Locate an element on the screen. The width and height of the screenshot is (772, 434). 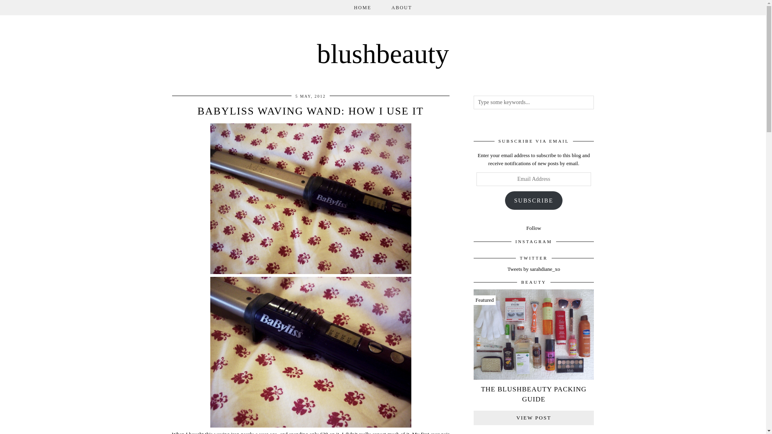
blushbeauty is located at coordinates (383, 54).